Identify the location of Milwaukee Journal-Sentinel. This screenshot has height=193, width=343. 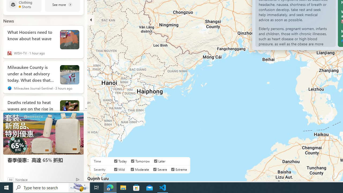
(10, 88).